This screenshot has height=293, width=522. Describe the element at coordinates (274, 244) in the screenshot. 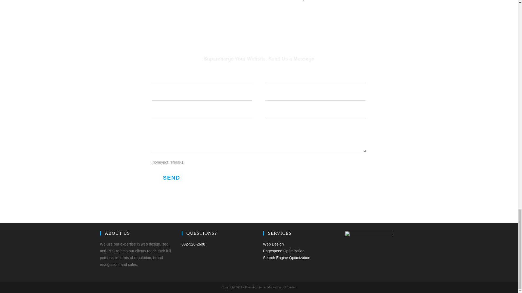

I see `Web Design` at that location.